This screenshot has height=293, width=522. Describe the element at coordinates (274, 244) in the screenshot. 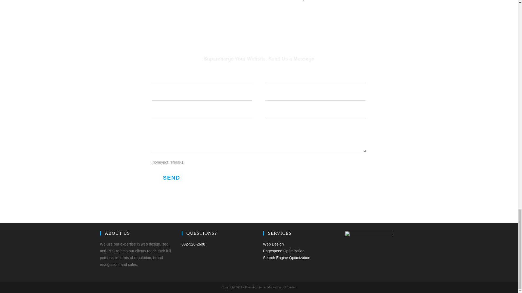

I see `Web Design` at that location.